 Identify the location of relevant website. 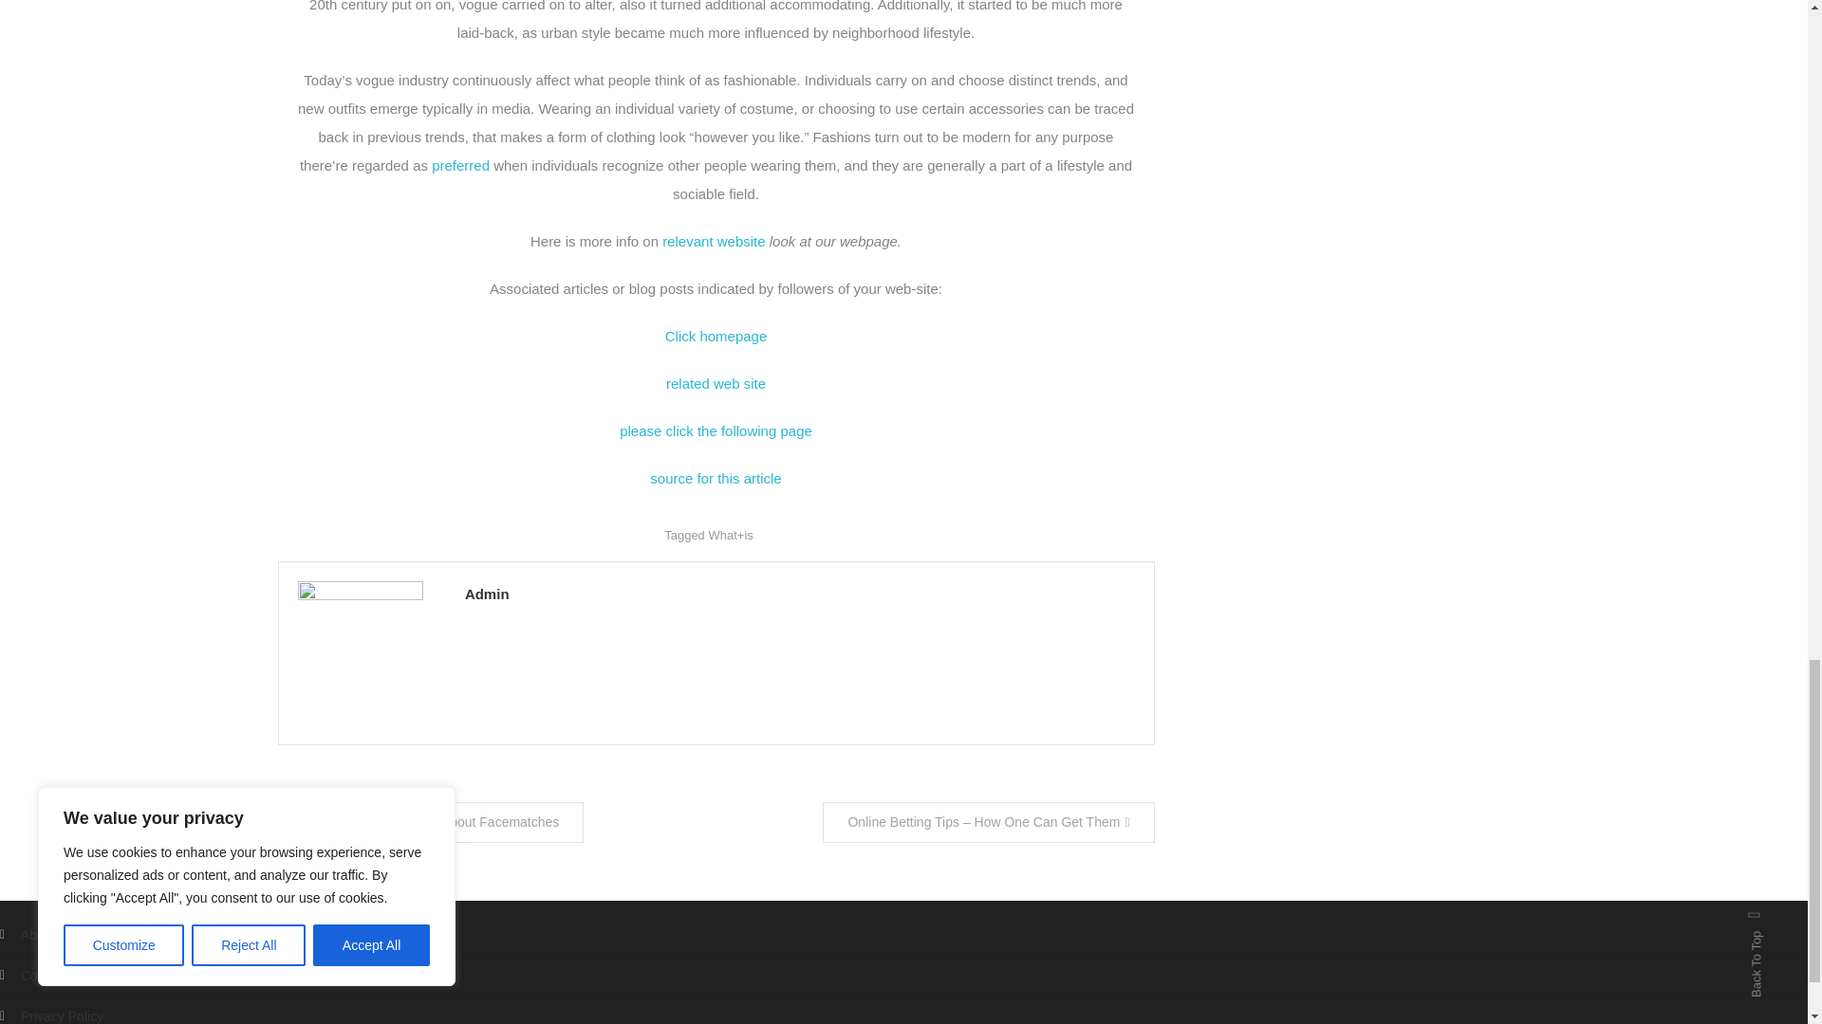
(714, 241).